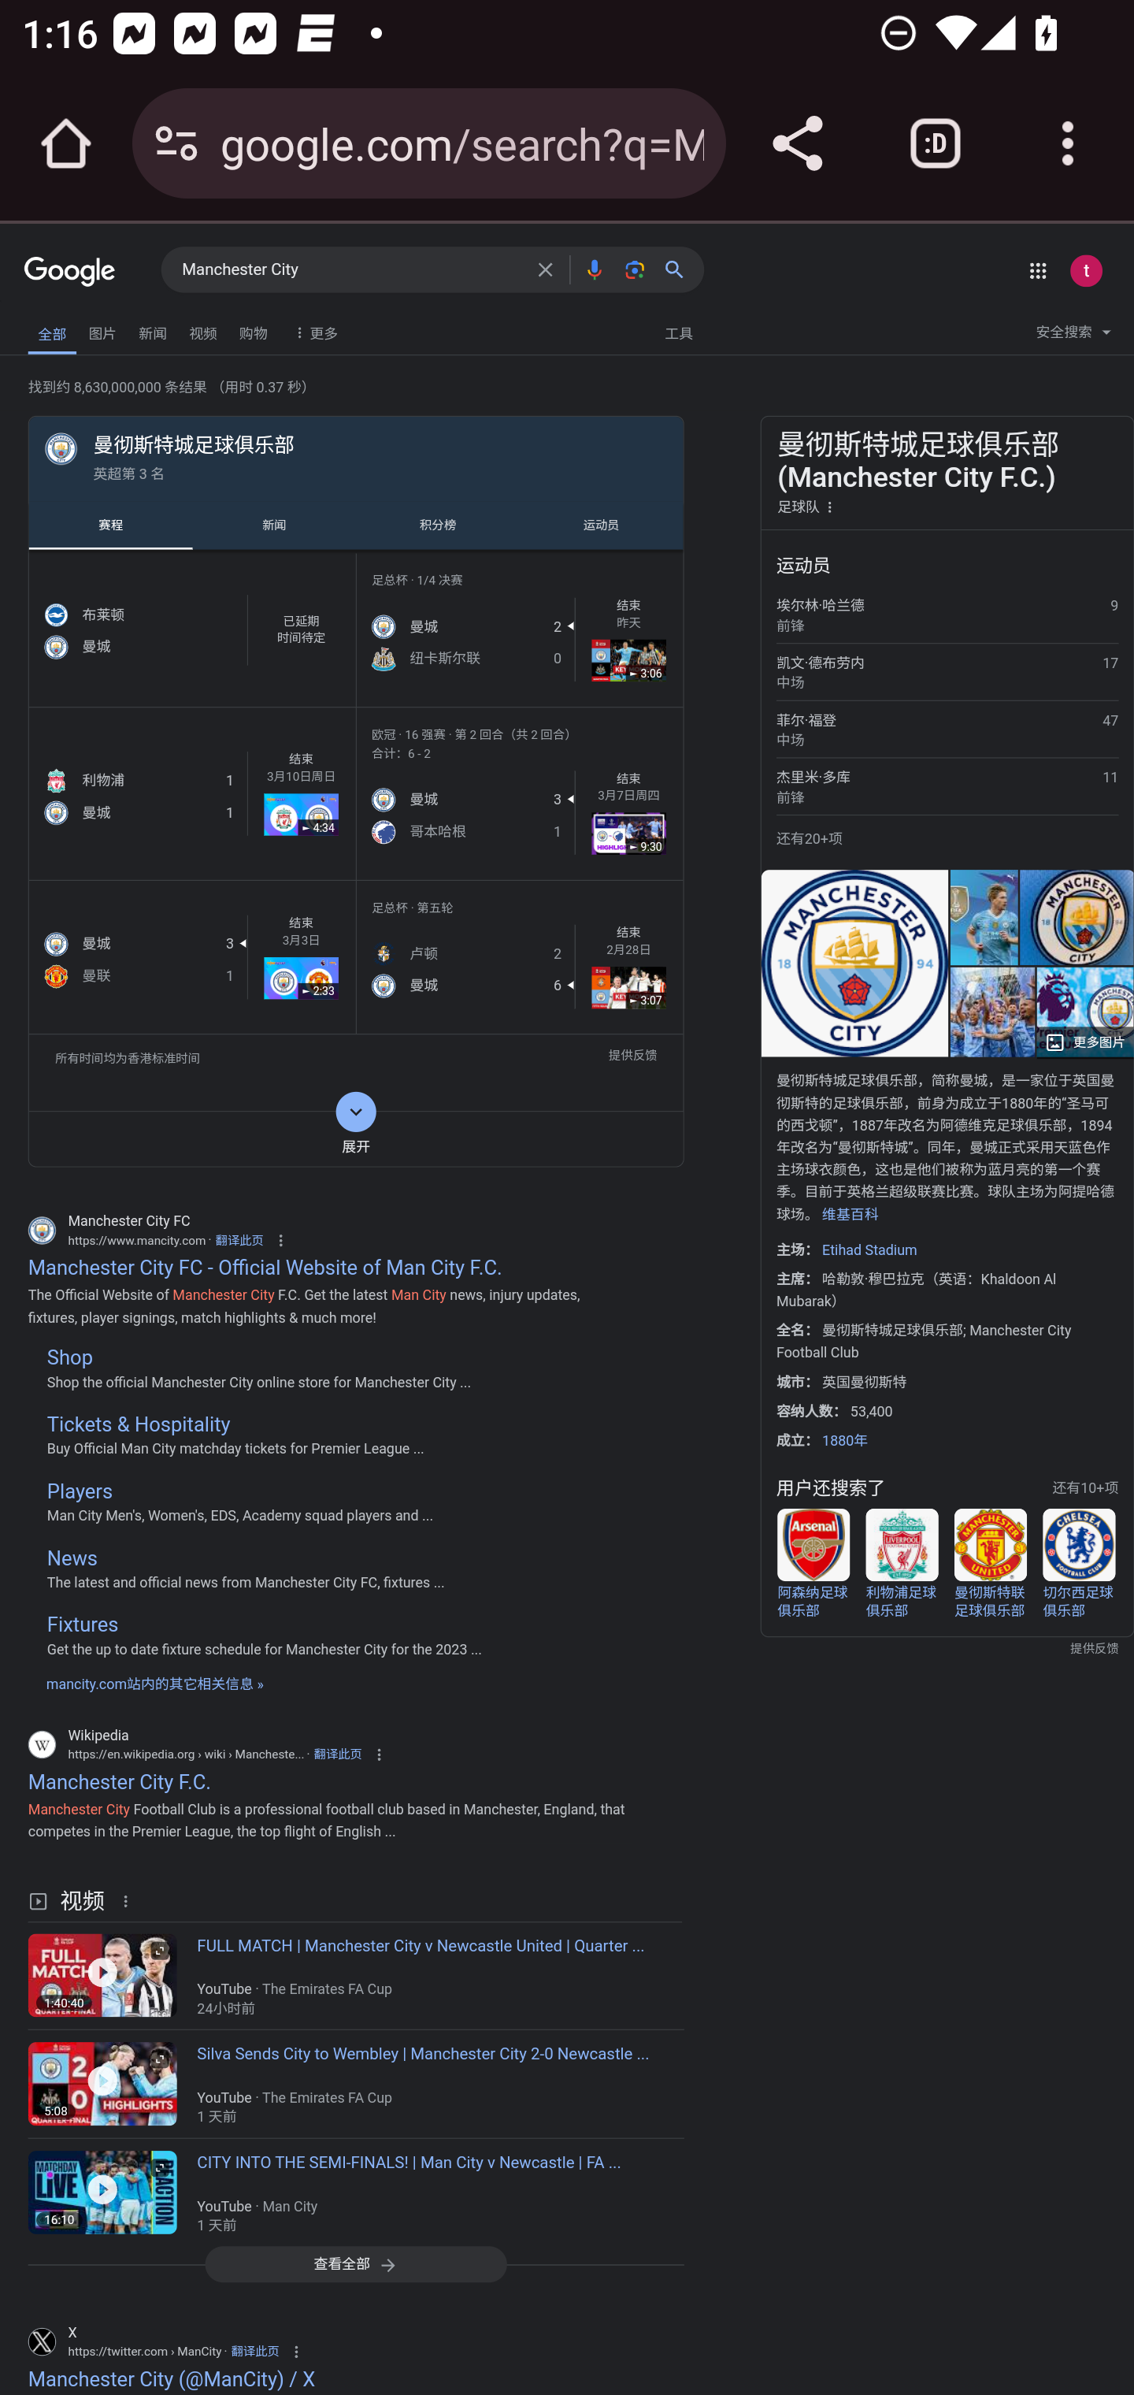 Image resolution: width=1134 pixels, height=2395 pixels. Describe the element at coordinates (594, 269) in the screenshot. I see `按语音搜索` at that location.